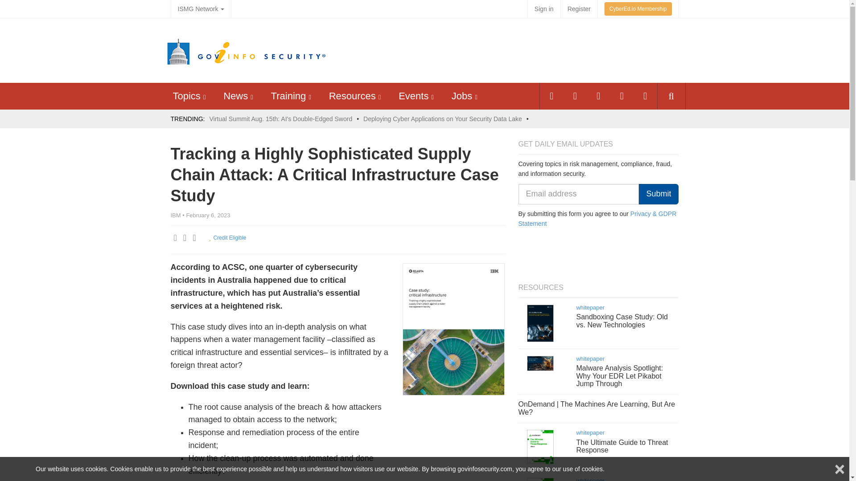  What do you see at coordinates (186, 96) in the screenshot?
I see `Topics` at bounding box center [186, 96].